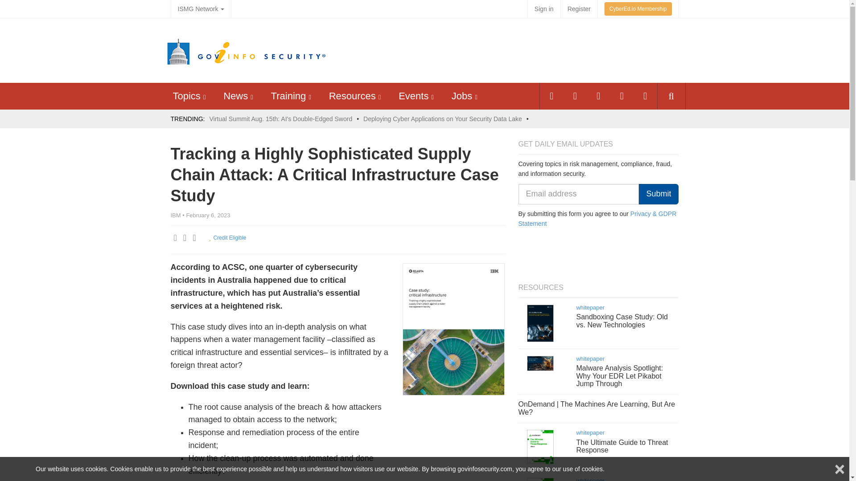  What do you see at coordinates (186, 96) in the screenshot?
I see `Topics` at bounding box center [186, 96].